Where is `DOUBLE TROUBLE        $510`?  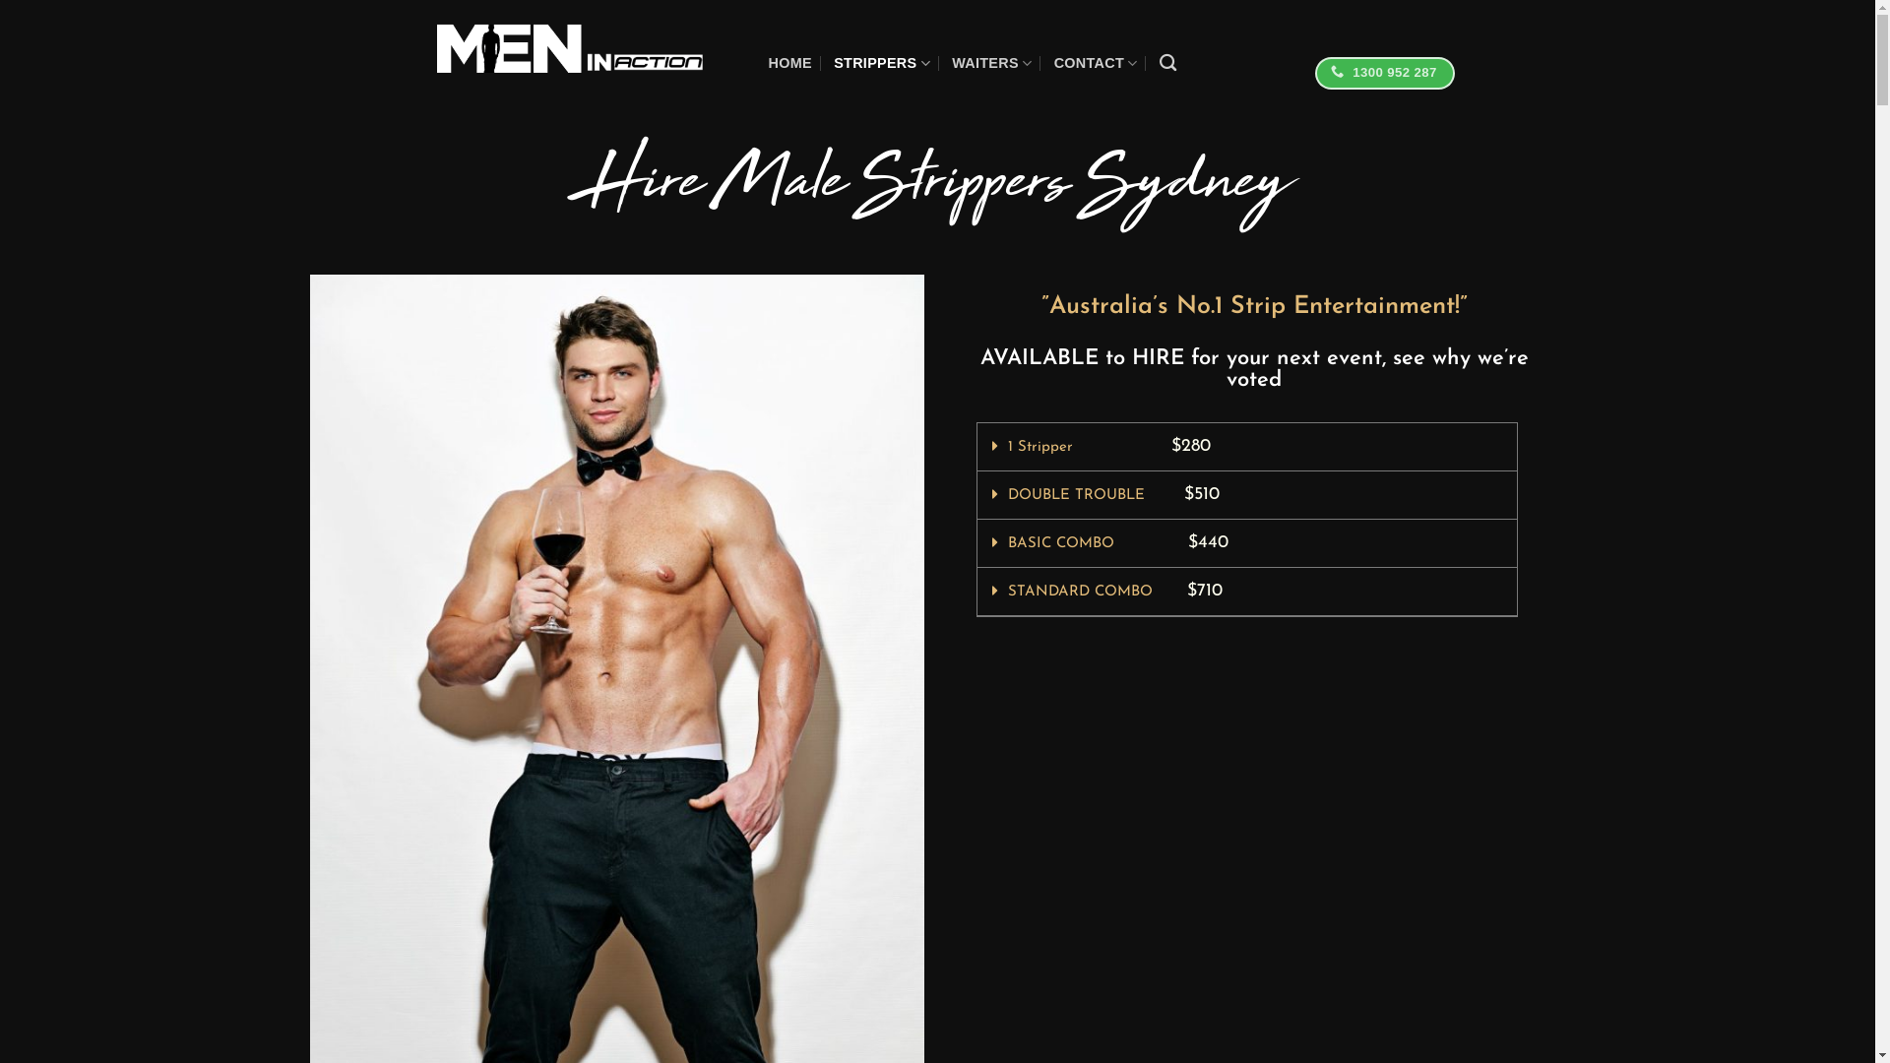
DOUBLE TROUBLE        $510 is located at coordinates (1114, 496).